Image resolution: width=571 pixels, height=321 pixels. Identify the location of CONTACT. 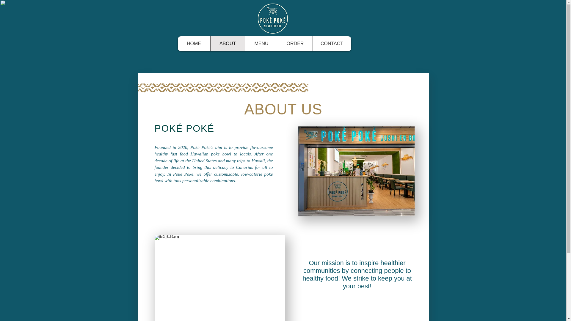
(332, 43).